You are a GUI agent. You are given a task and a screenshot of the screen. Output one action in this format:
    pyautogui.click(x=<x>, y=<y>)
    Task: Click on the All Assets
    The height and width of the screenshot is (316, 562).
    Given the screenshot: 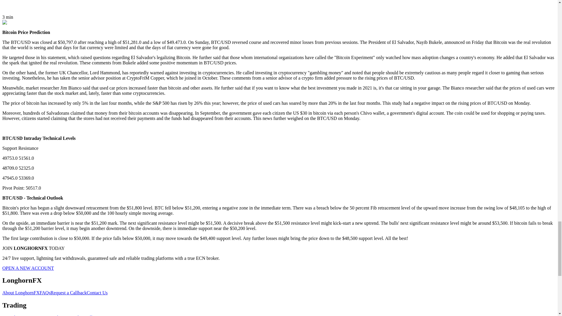 What is the action you would take?
    pyautogui.click(x=96, y=315)
    